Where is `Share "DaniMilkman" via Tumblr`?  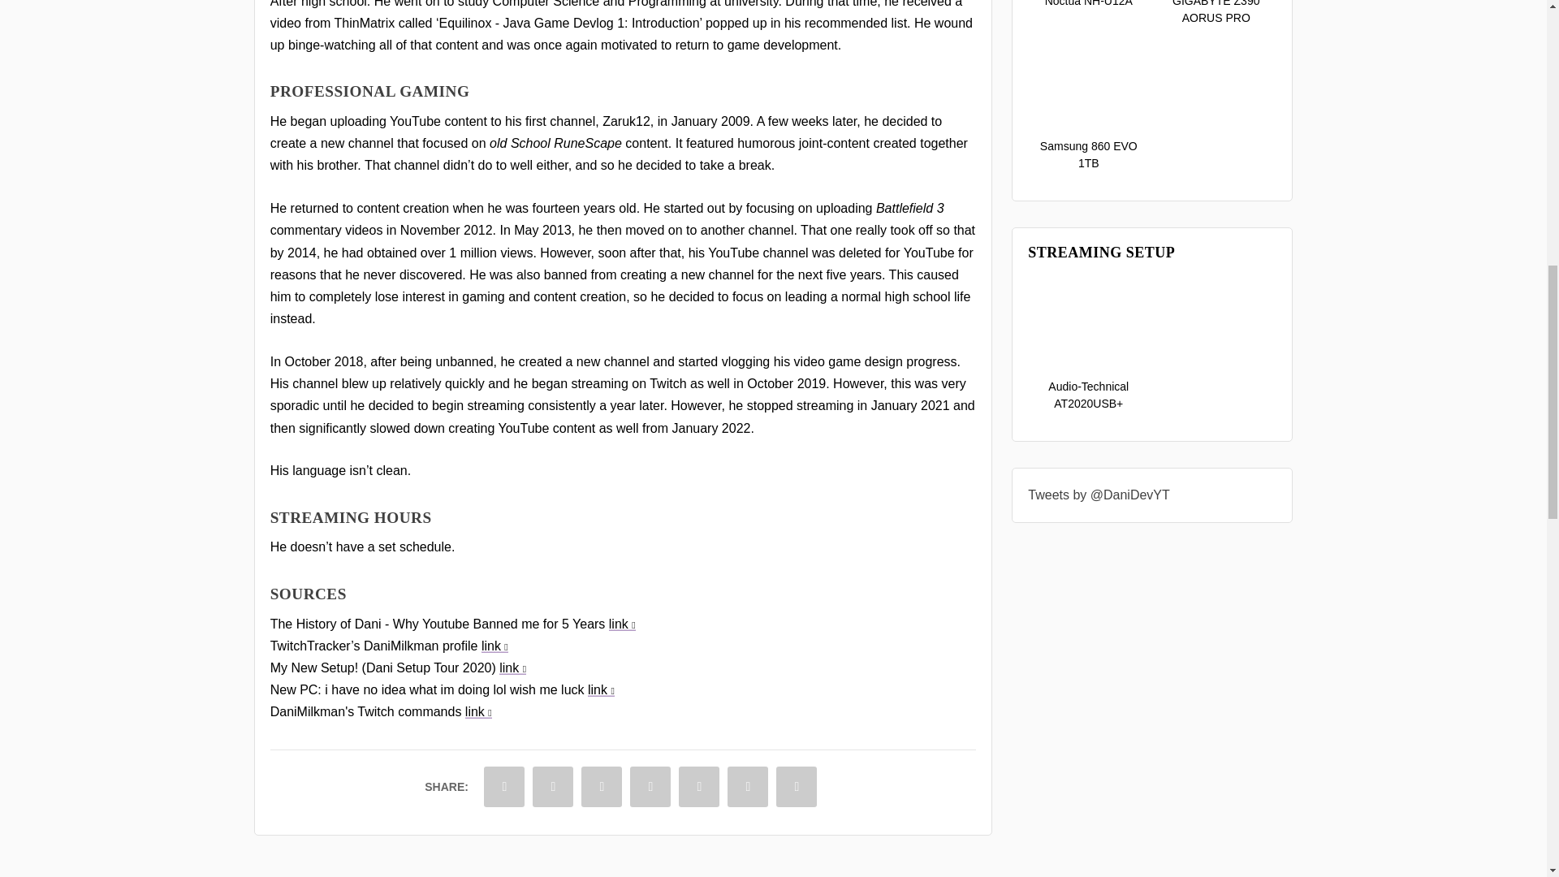
Share "DaniMilkman" via Tumblr is located at coordinates (601, 786).